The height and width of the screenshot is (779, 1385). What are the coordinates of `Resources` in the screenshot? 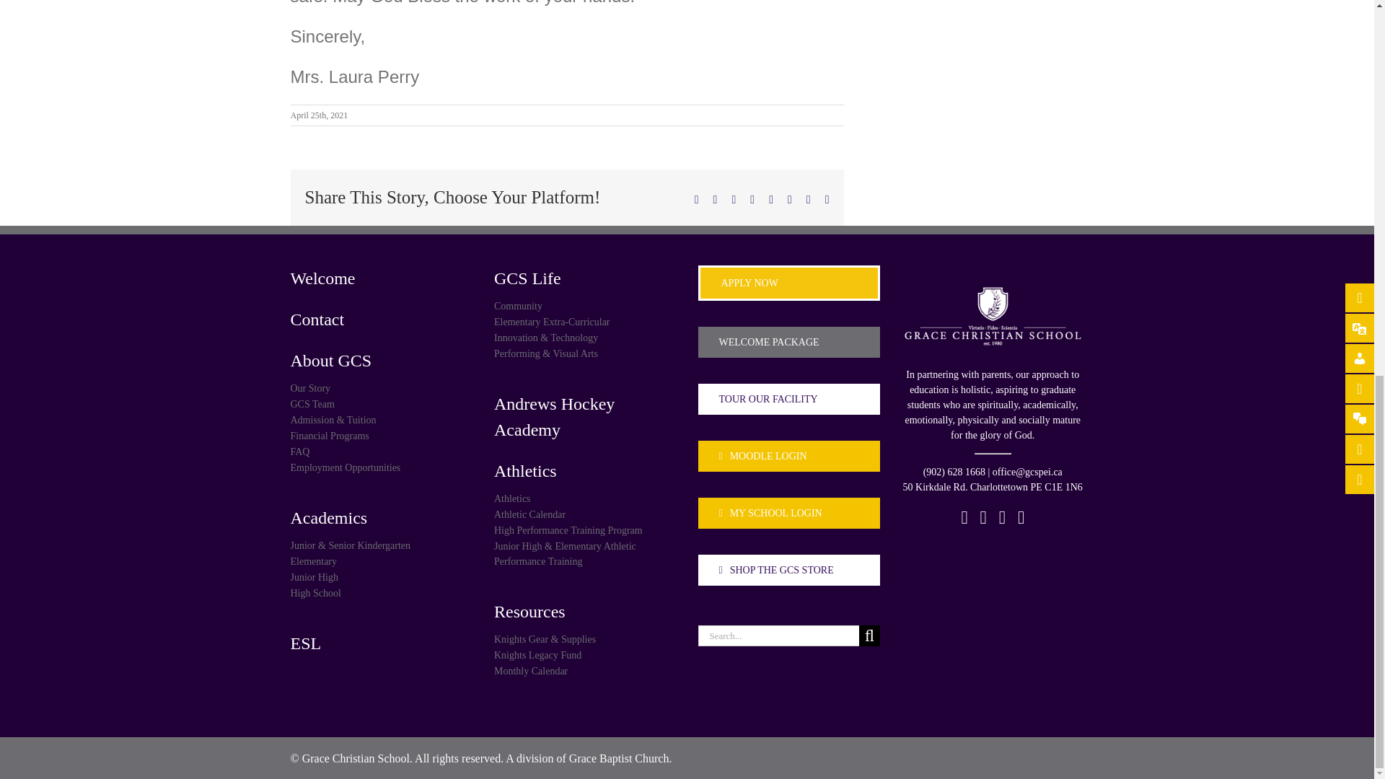 It's located at (586, 612).